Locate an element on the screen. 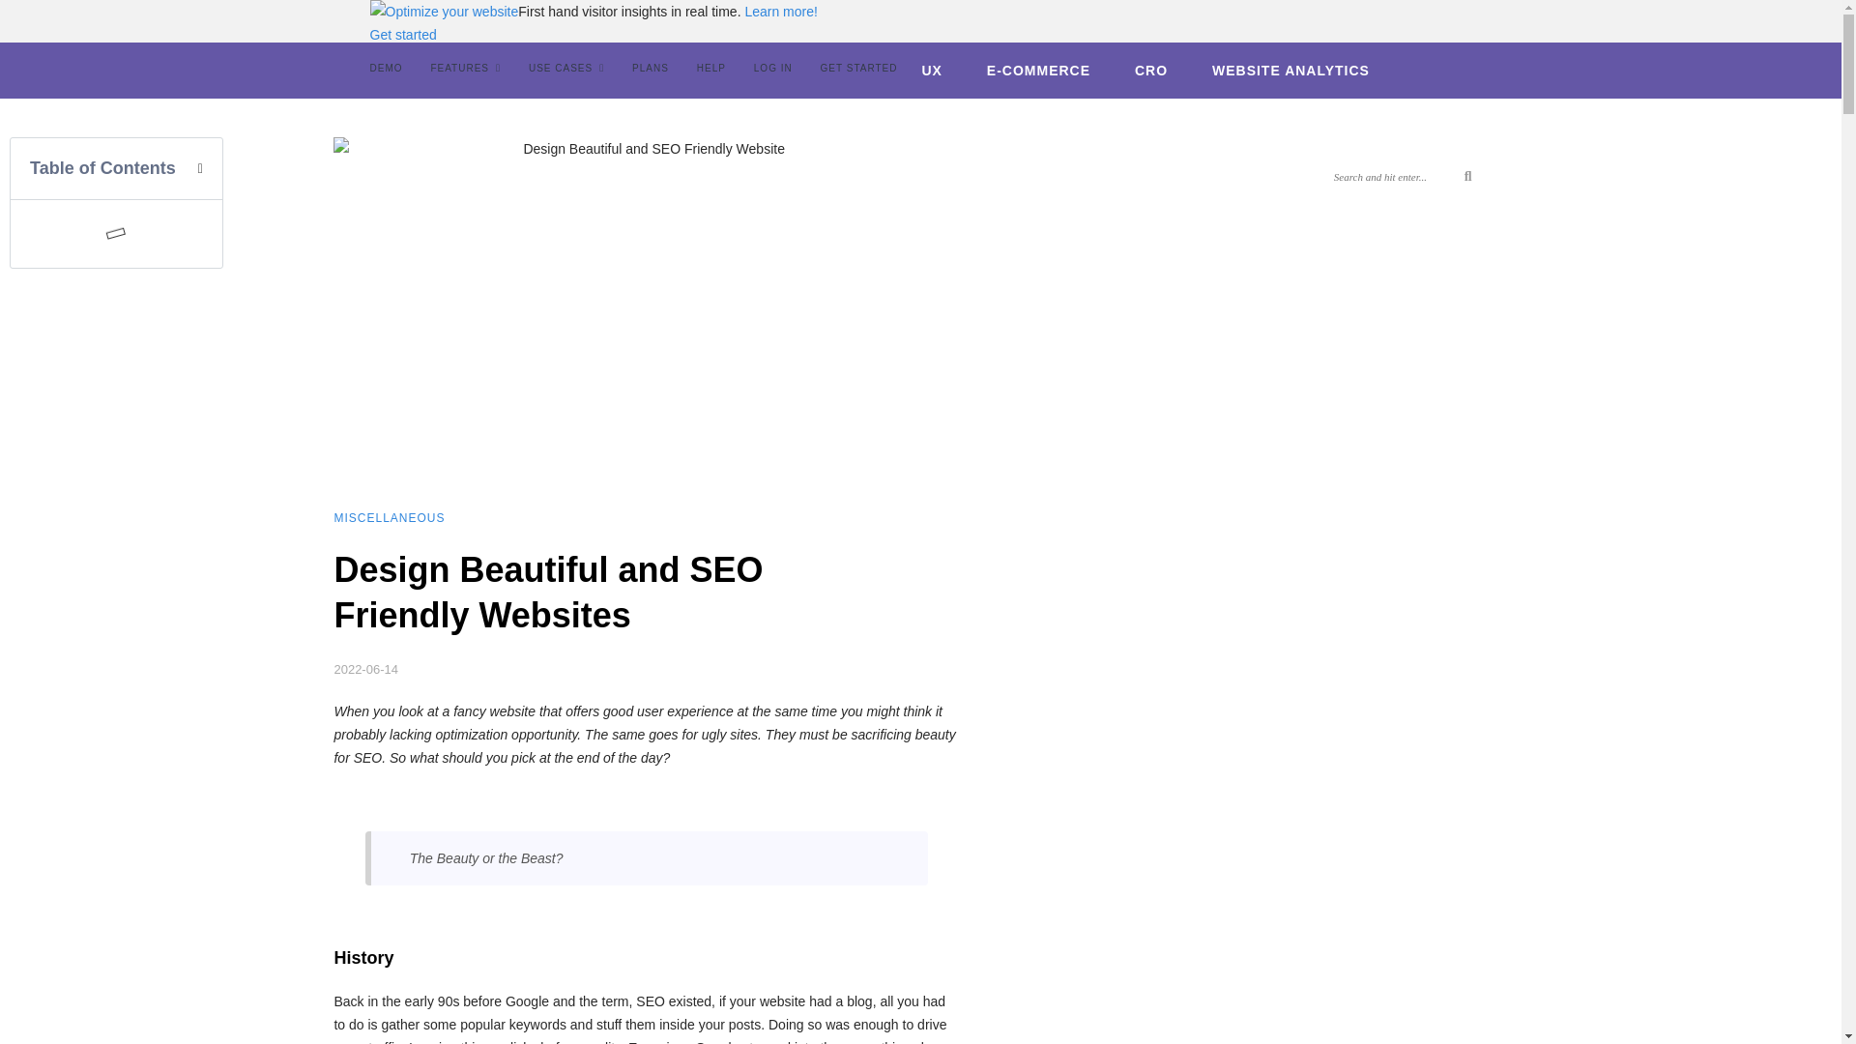 This screenshot has height=1044, width=1856. WEBSITE ANALYTICS is located at coordinates (1290, 70).